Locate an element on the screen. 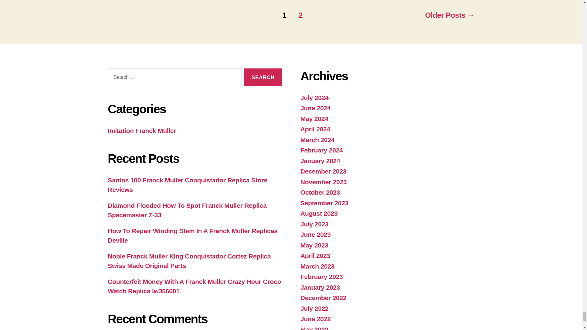 The image size is (587, 330). Search is located at coordinates (263, 77).